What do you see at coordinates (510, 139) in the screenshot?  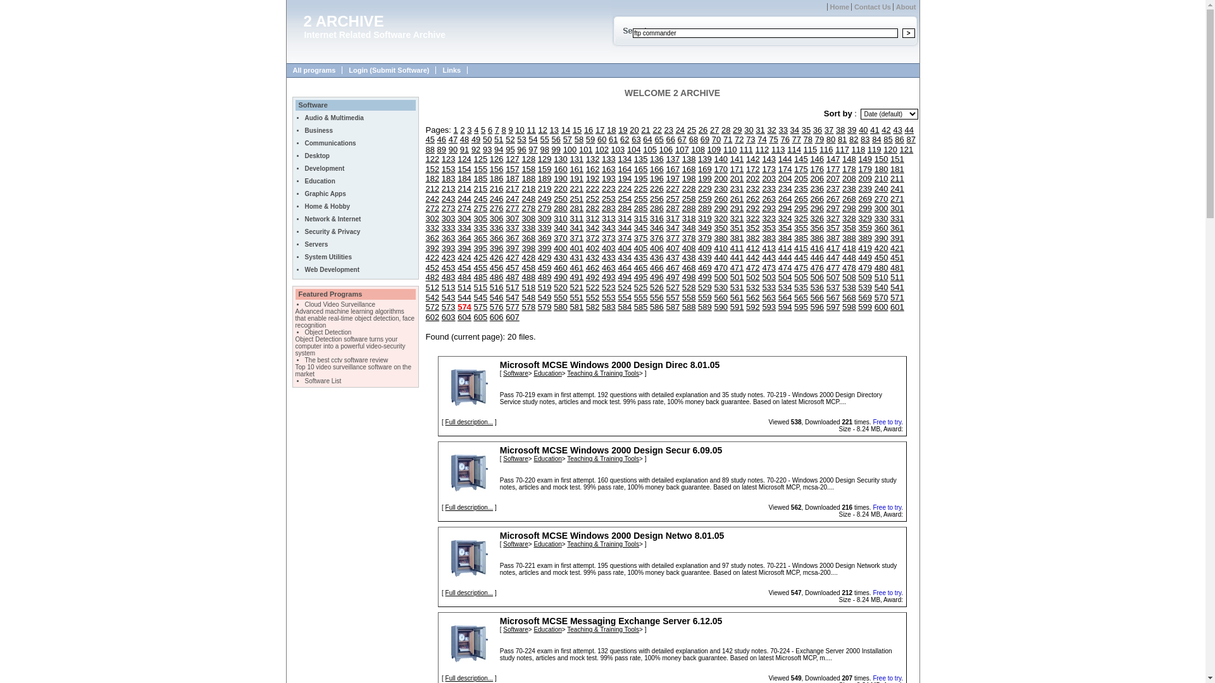 I see `52` at bounding box center [510, 139].